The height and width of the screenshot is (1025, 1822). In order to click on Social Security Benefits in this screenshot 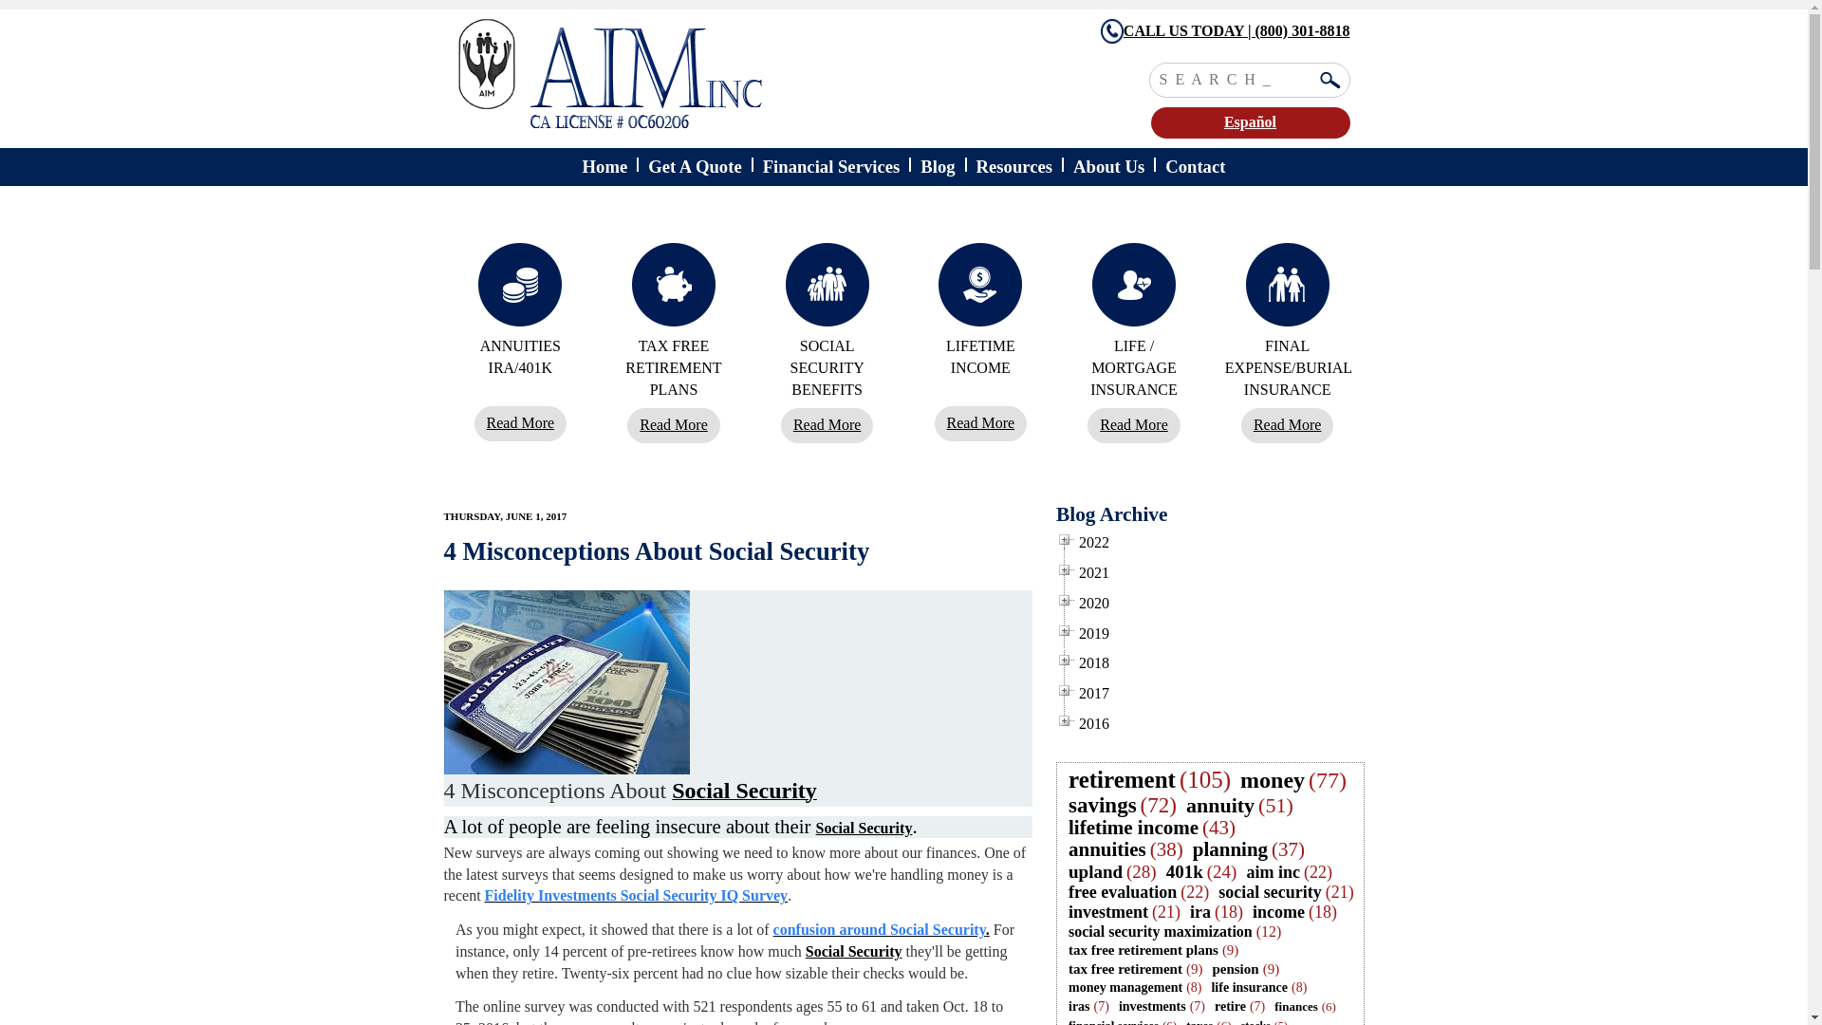, I will do `click(827, 425)`.